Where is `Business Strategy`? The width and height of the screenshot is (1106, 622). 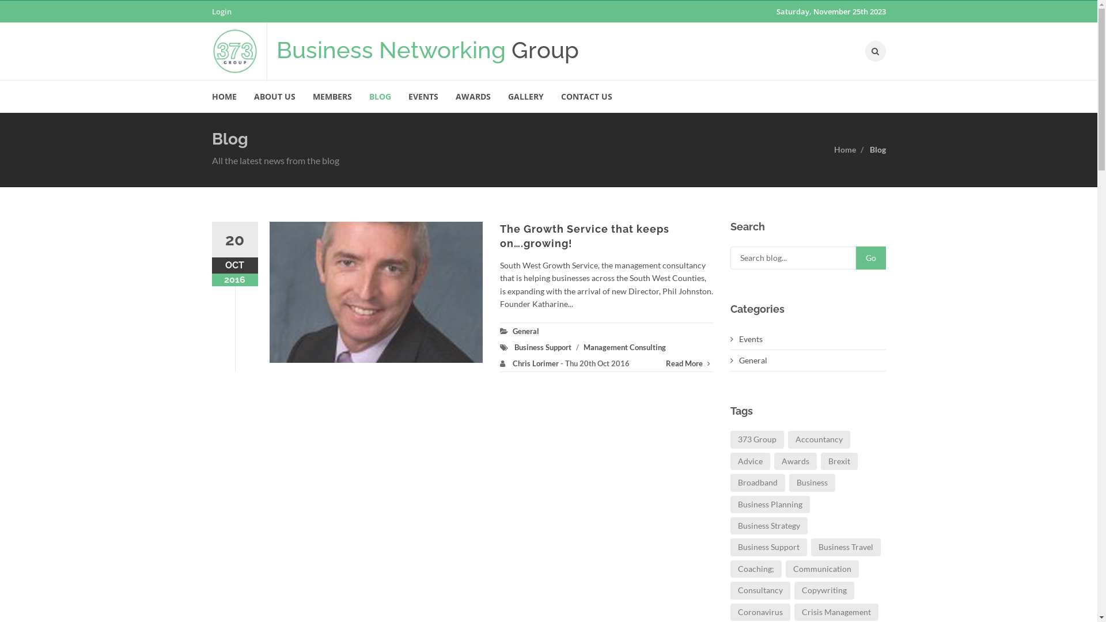 Business Strategy is located at coordinates (769, 526).